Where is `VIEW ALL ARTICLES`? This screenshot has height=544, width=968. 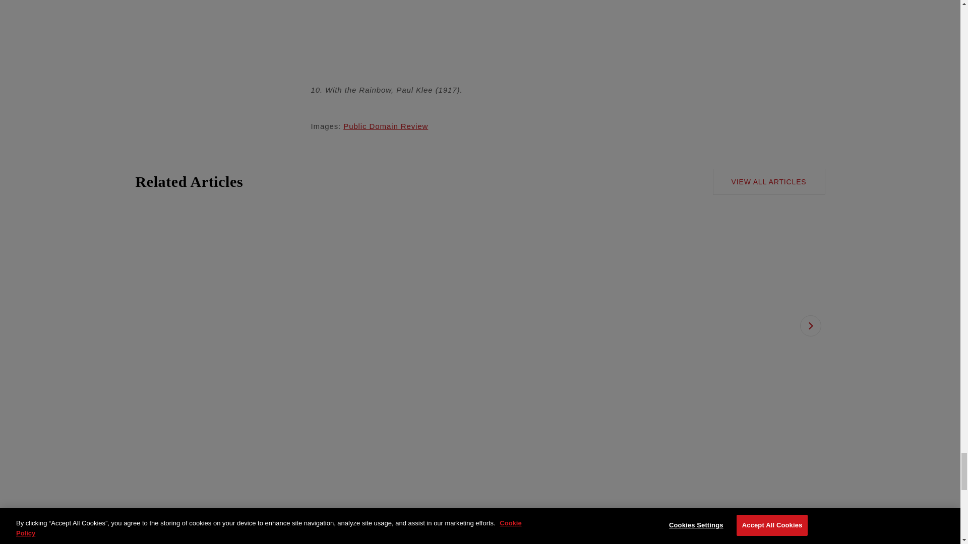
VIEW ALL ARTICLES is located at coordinates (769, 181).